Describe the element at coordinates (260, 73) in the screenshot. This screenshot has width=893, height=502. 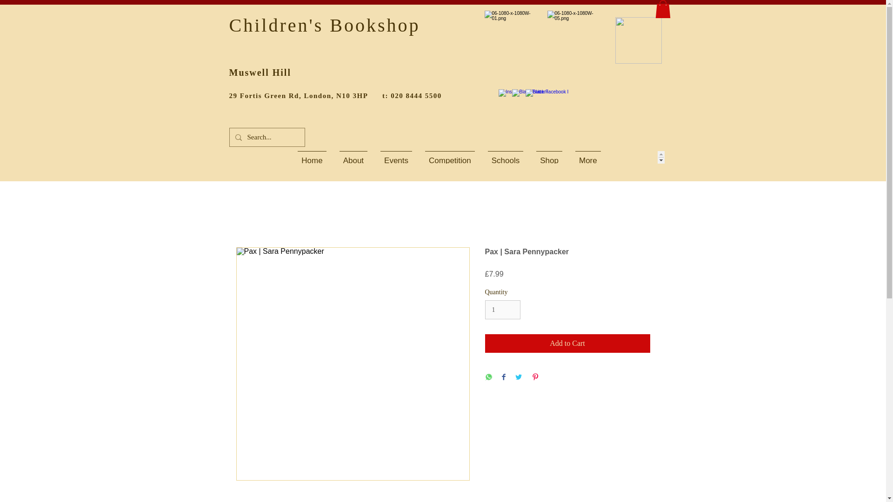
I see `Muswell Hill` at that location.